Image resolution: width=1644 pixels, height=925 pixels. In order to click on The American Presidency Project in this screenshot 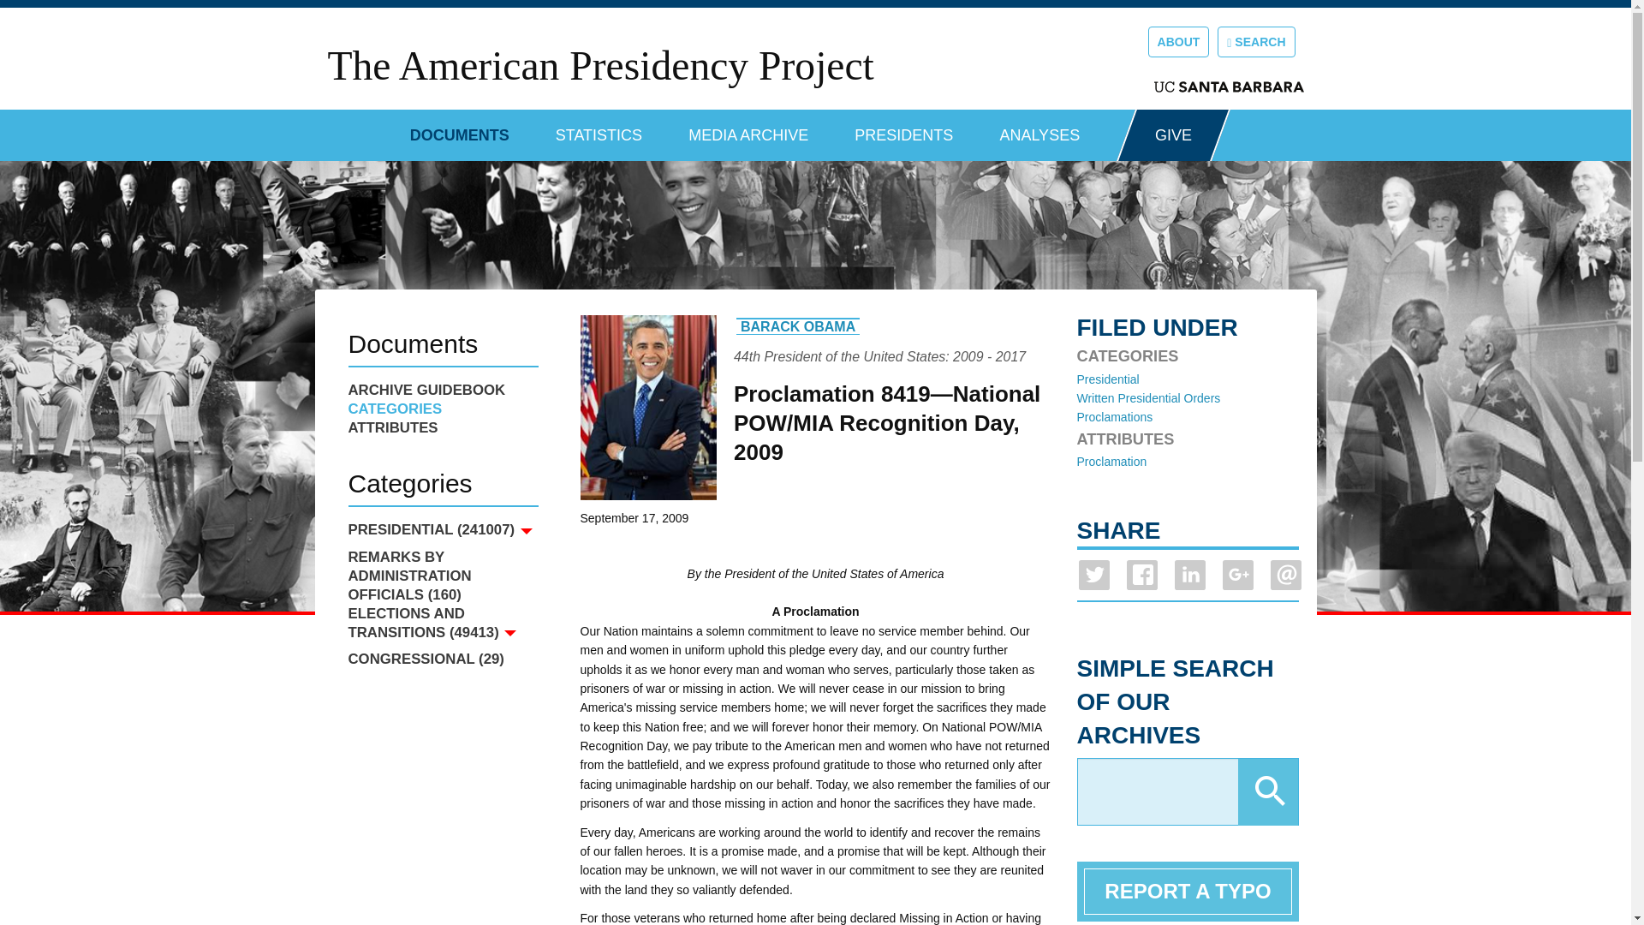, I will do `click(599, 65)`.